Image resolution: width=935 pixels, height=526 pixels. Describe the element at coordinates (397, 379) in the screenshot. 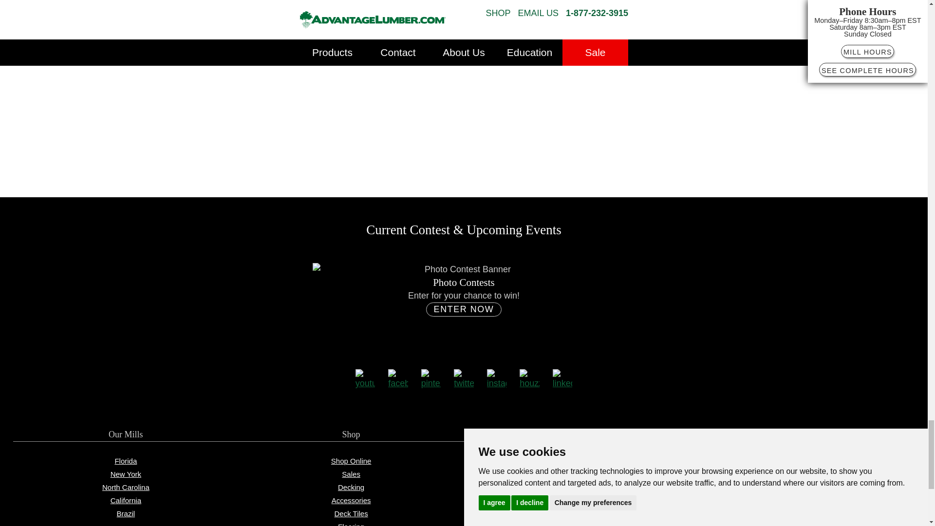

I see `Like Us on Facebook` at that location.